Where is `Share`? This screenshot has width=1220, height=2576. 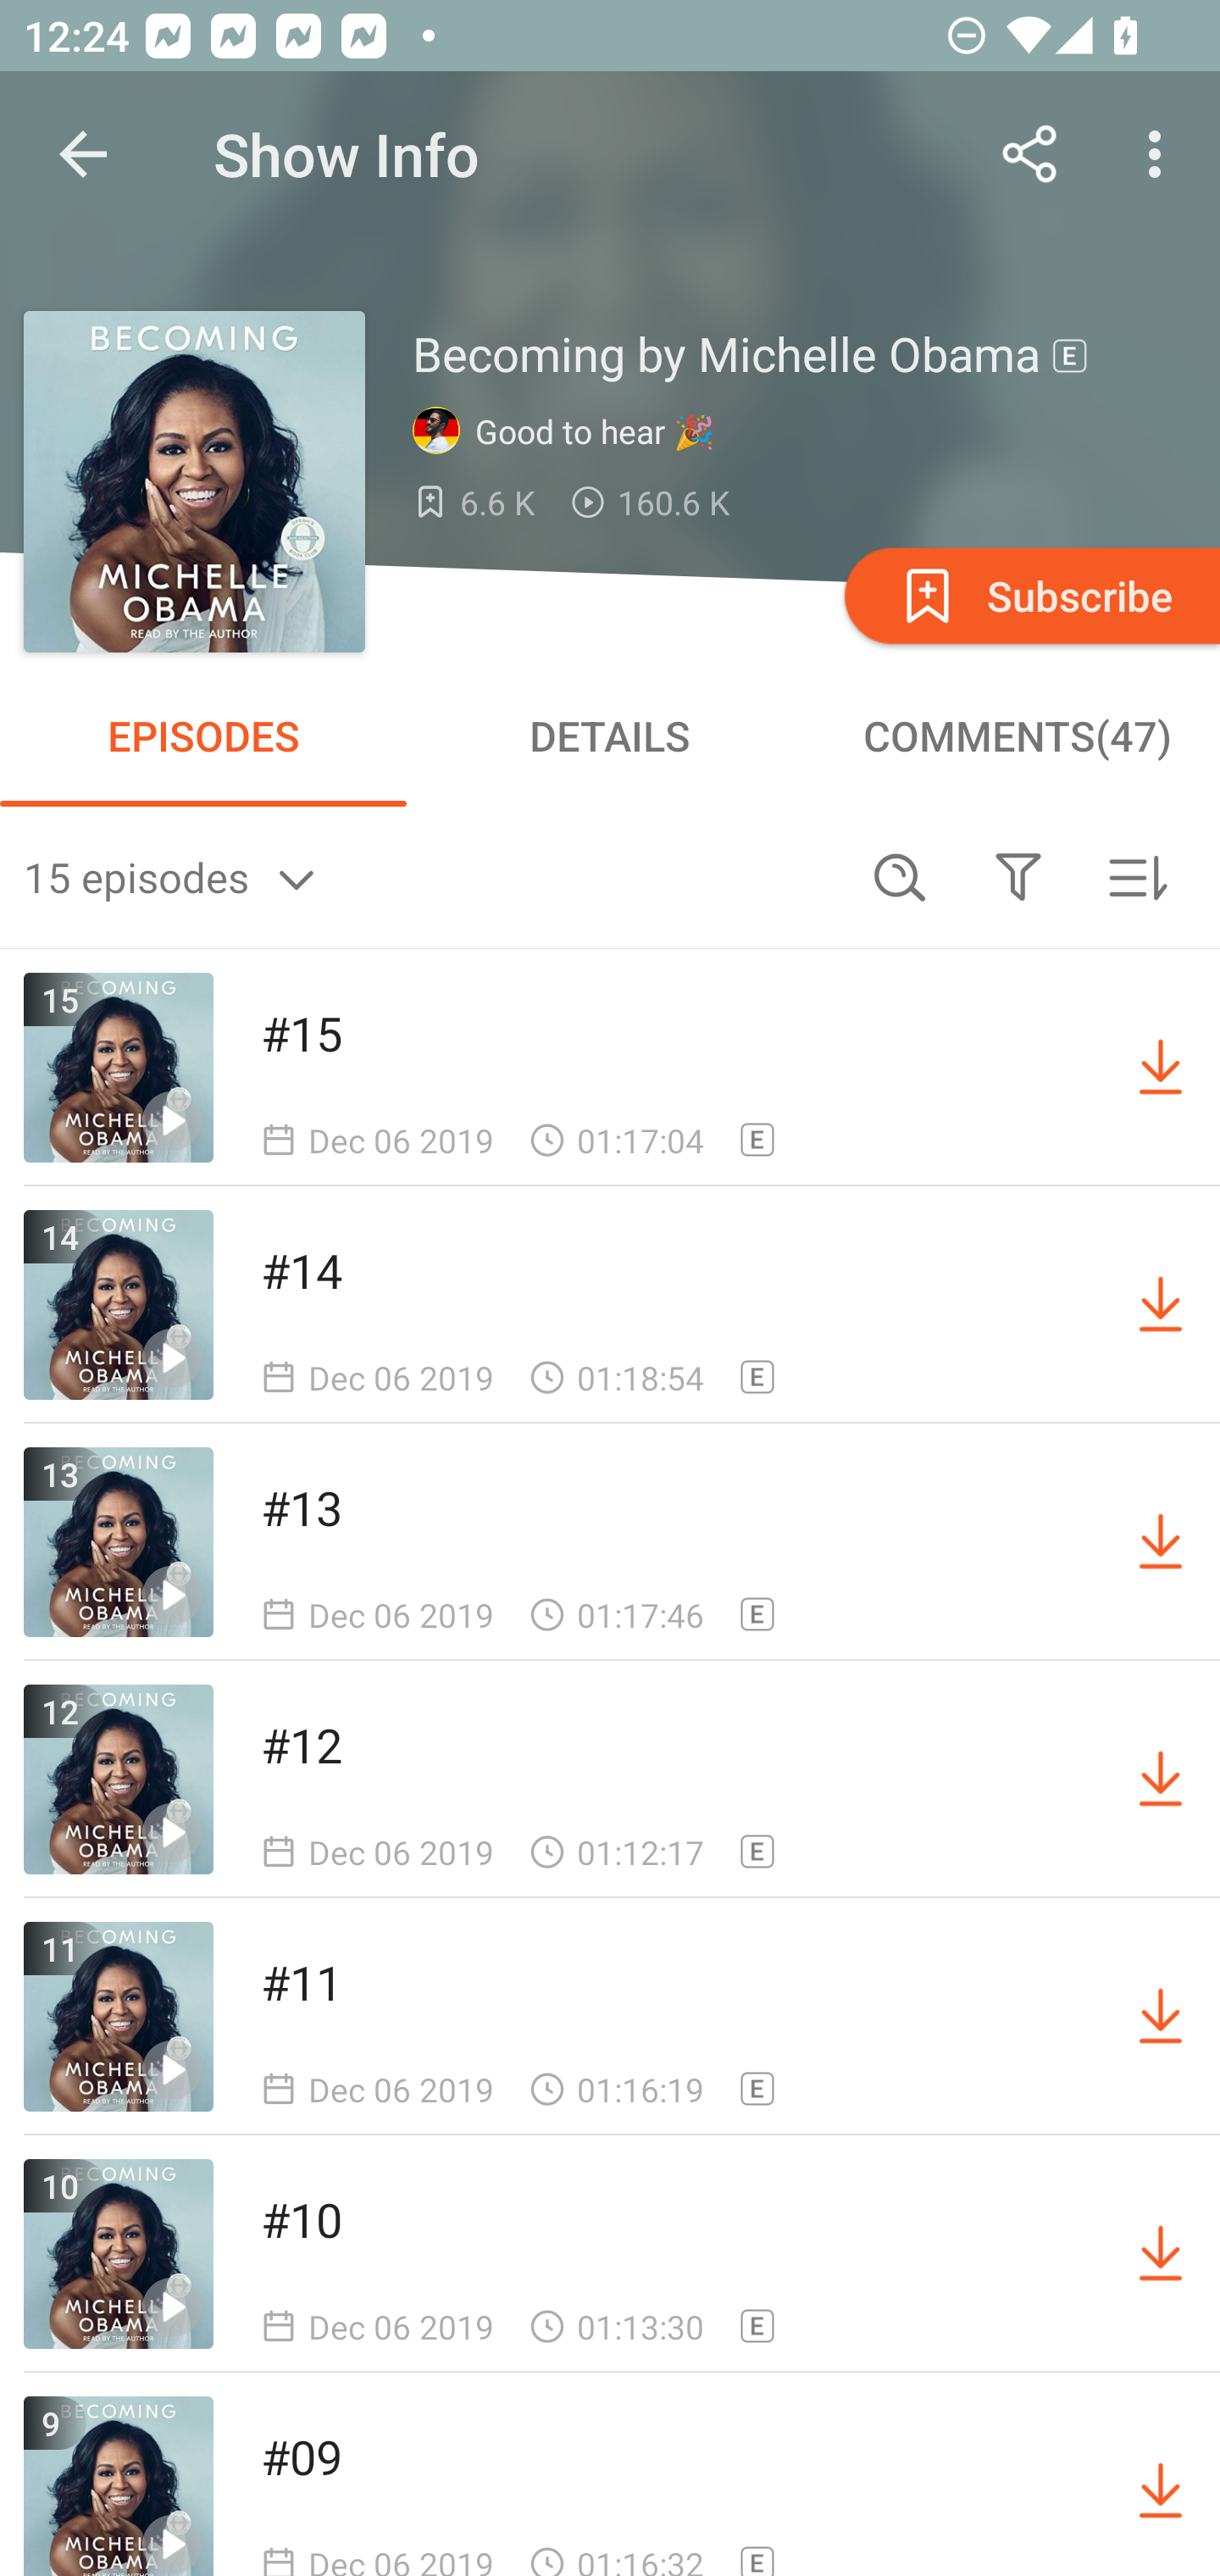 Share is located at coordinates (1030, 154).